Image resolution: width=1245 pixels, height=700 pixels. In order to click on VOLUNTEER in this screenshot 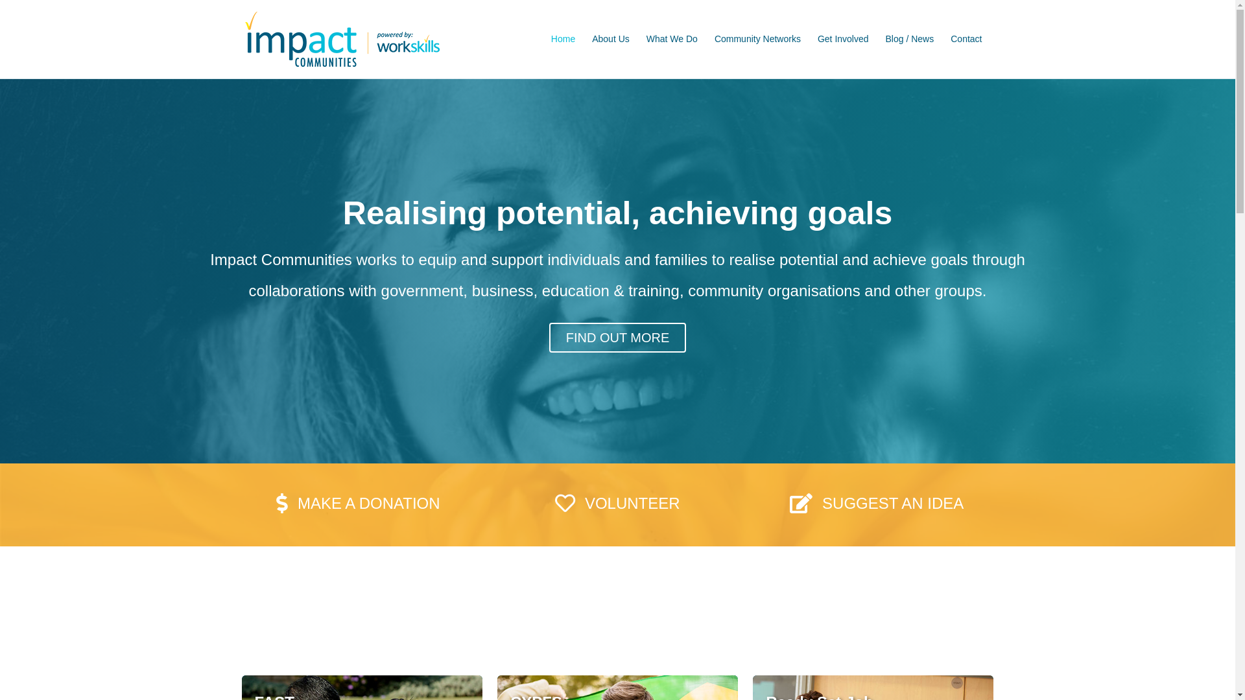, I will do `click(617, 503)`.